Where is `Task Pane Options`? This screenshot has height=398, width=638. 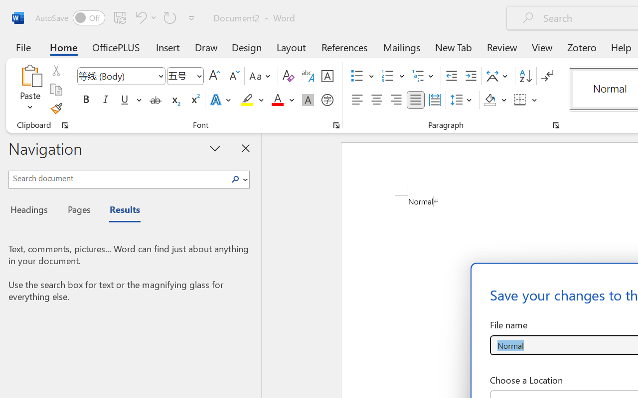 Task Pane Options is located at coordinates (215, 148).